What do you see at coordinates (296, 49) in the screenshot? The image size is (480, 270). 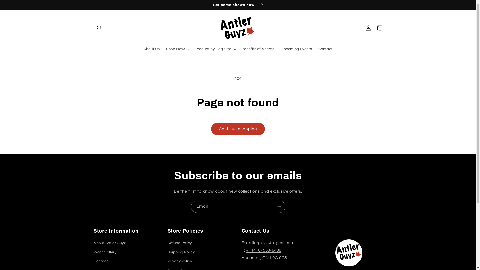 I see `Upcoming Events` at bounding box center [296, 49].